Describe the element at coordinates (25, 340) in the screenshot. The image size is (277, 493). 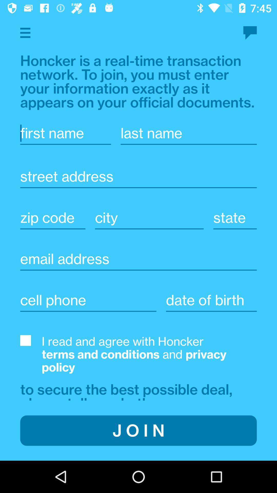
I see `toggle agree to terms and conditions` at that location.